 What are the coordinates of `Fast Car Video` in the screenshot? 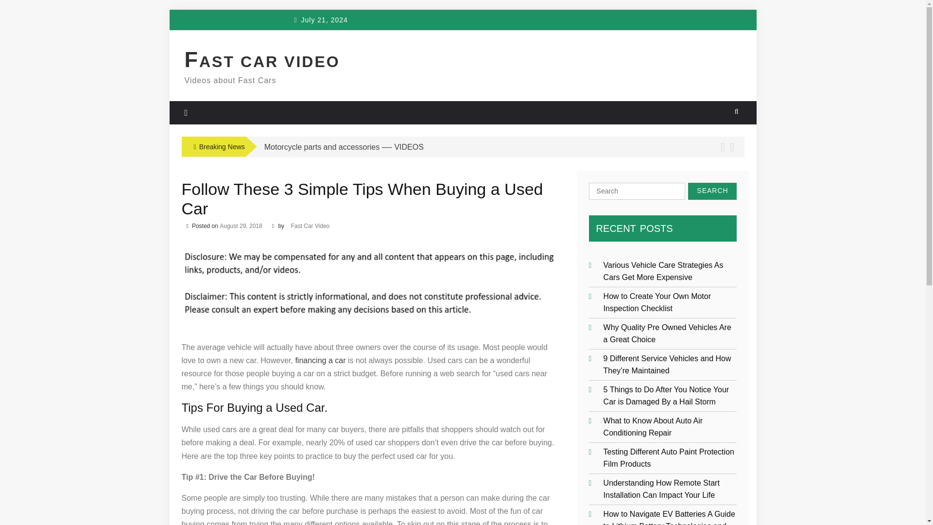 It's located at (310, 226).